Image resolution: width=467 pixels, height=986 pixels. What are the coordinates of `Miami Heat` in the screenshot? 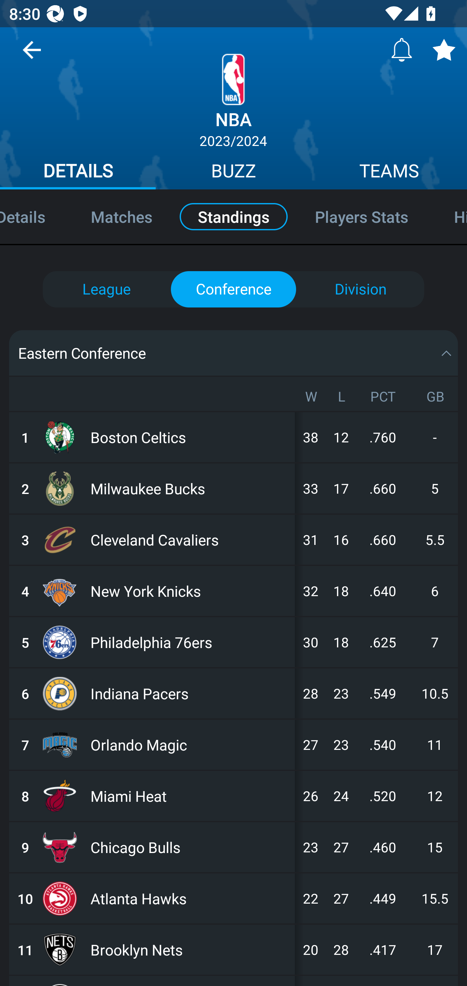 It's located at (190, 796).